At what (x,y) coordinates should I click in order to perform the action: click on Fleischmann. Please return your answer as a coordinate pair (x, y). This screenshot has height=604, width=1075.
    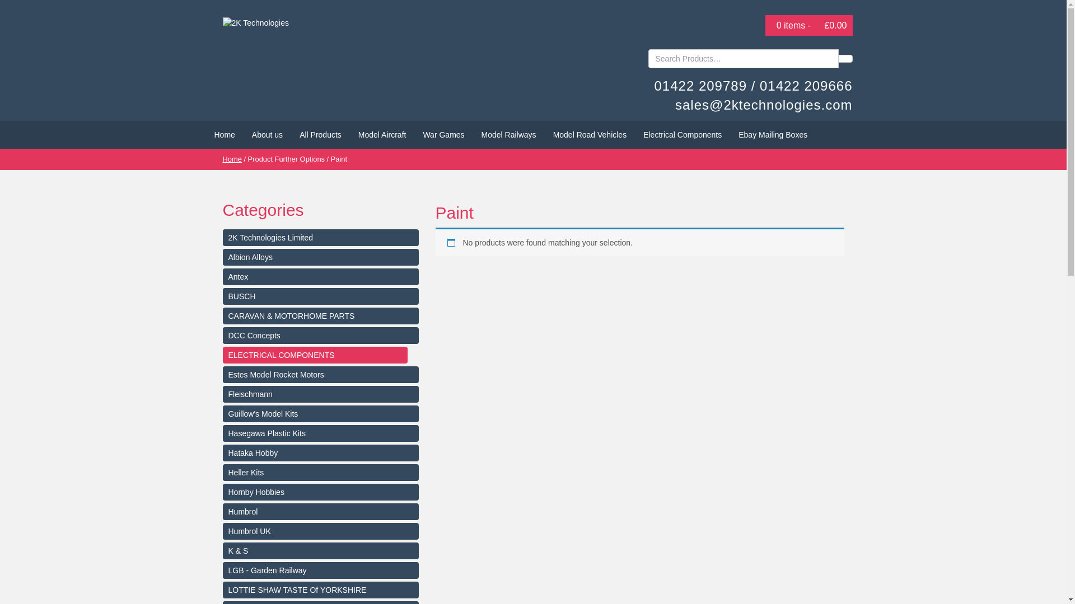
    Looking at the image, I should click on (321, 394).